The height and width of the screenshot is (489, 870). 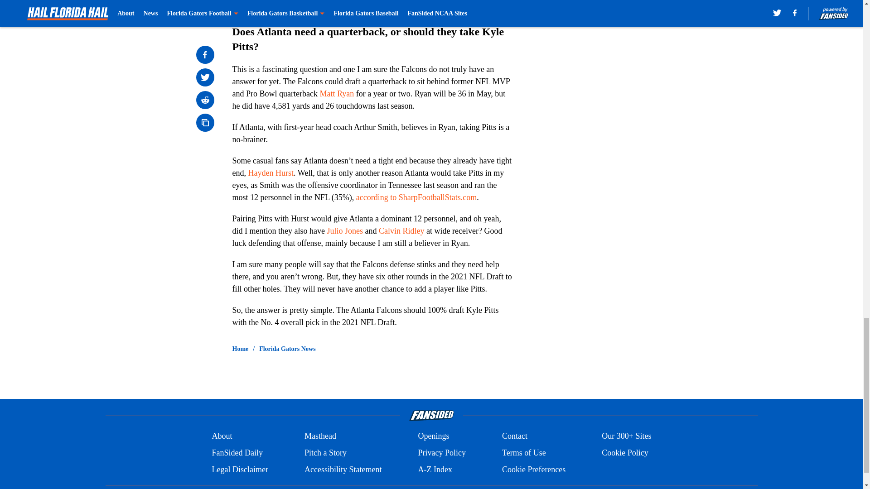 I want to click on according to SharpFootballStats.com, so click(x=416, y=197).